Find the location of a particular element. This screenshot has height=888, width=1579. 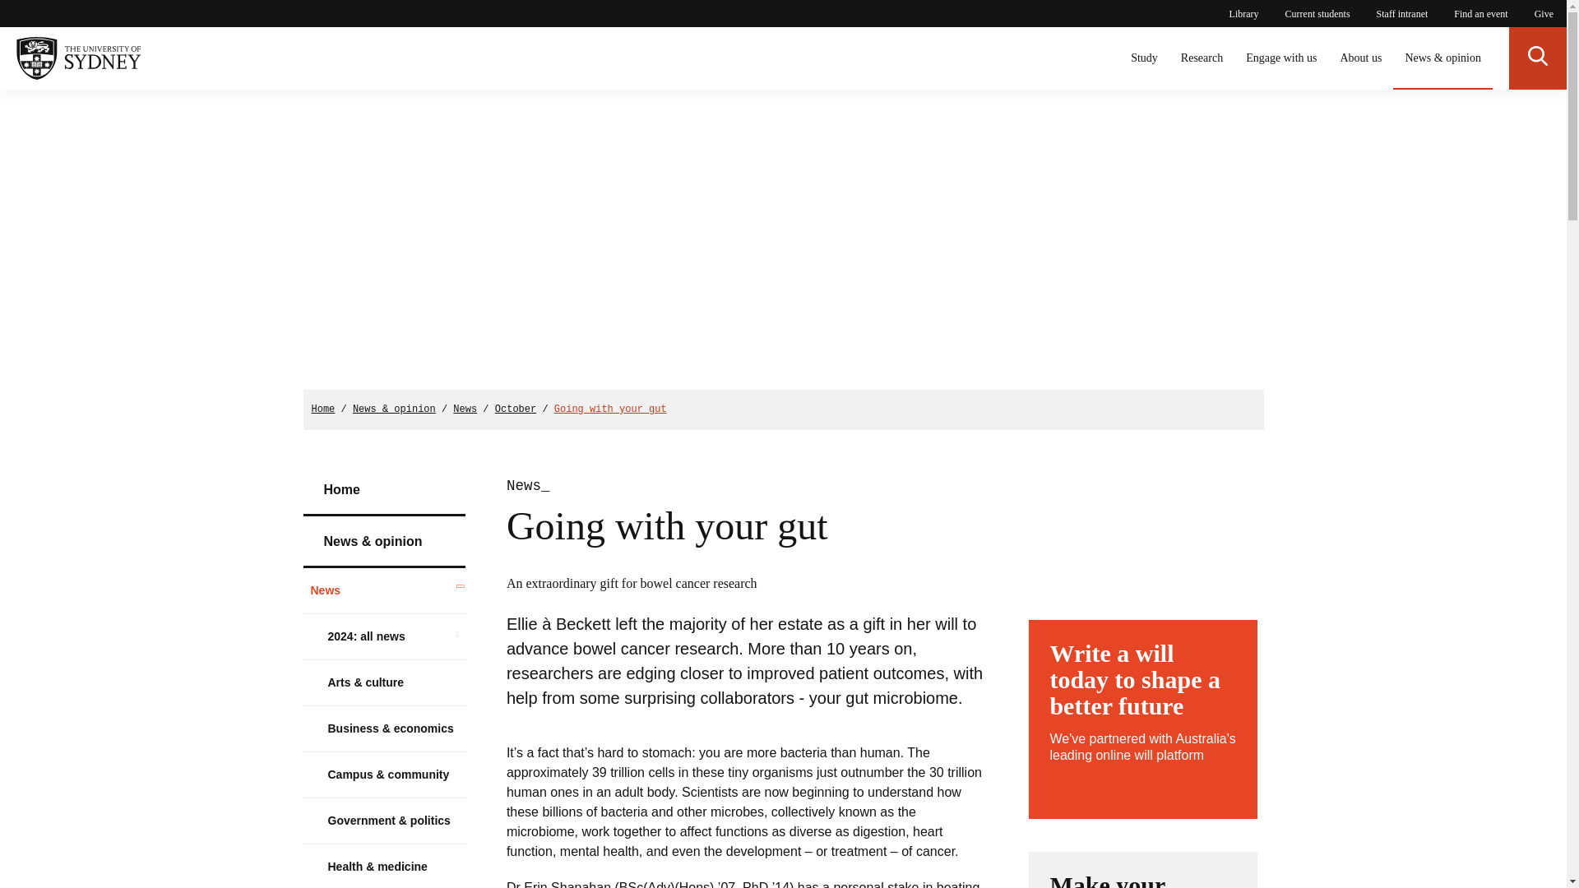

Going with your gut is located at coordinates (610, 409).